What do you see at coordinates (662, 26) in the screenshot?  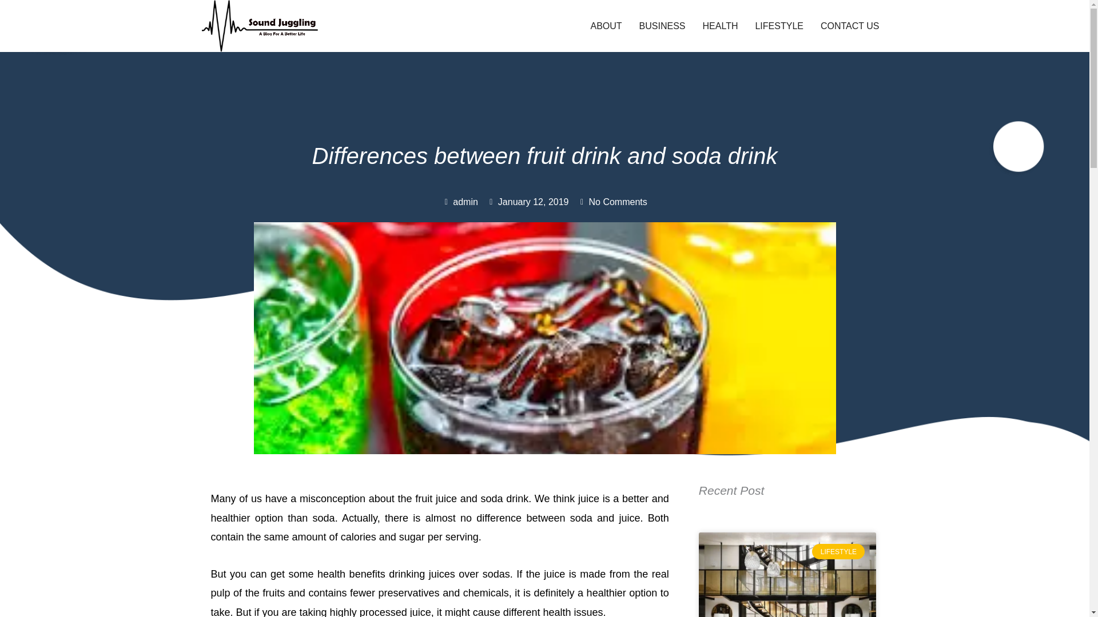 I see `BUSINESS` at bounding box center [662, 26].